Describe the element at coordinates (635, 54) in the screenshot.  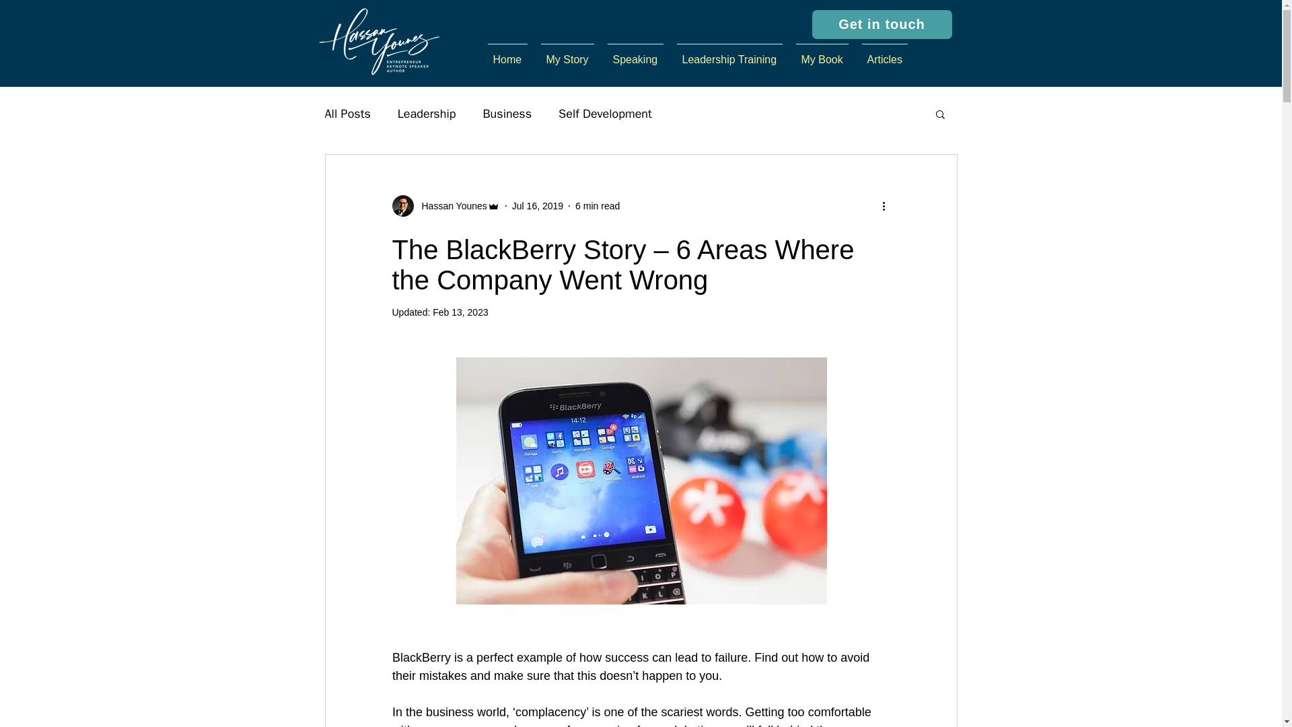
I see `Speaking` at that location.